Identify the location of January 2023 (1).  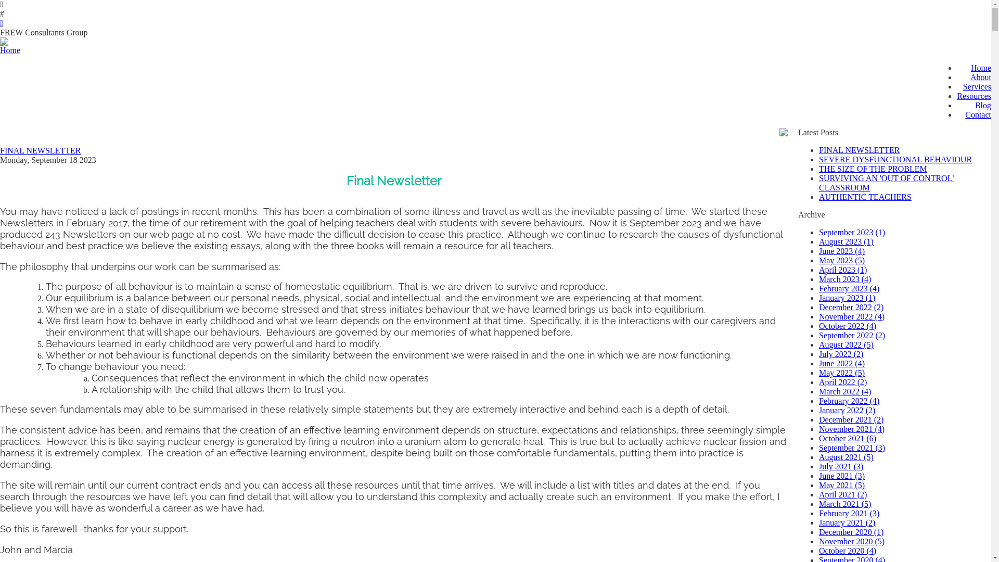
(847, 298).